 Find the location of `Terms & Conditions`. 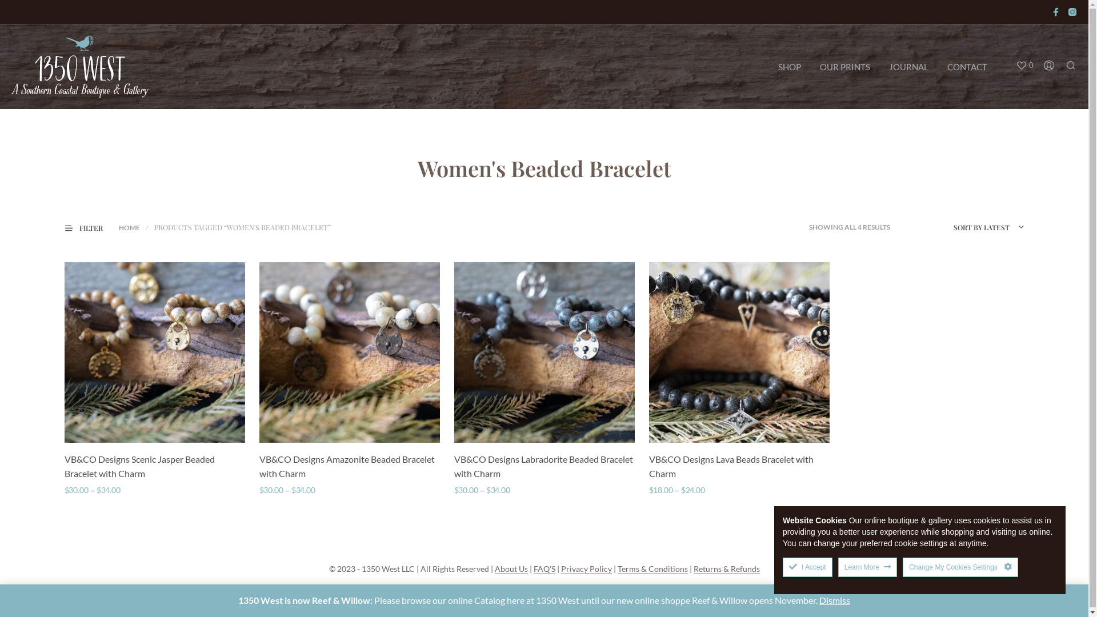

Terms & Conditions is located at coordinates (652, 569).